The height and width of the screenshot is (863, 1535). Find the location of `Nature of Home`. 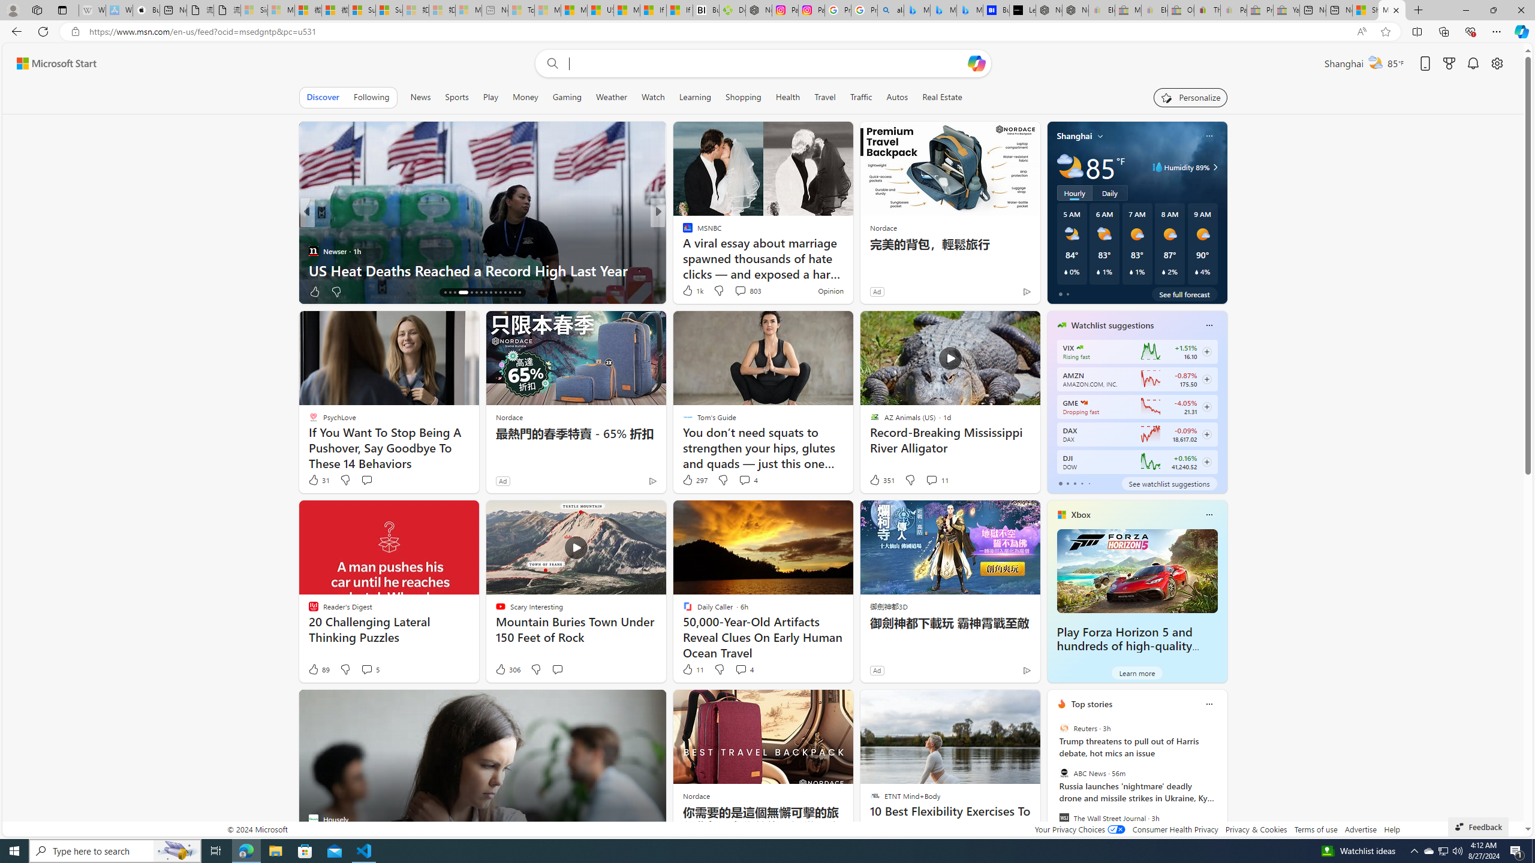

Nature of Home is located at coordinates (682, 231).